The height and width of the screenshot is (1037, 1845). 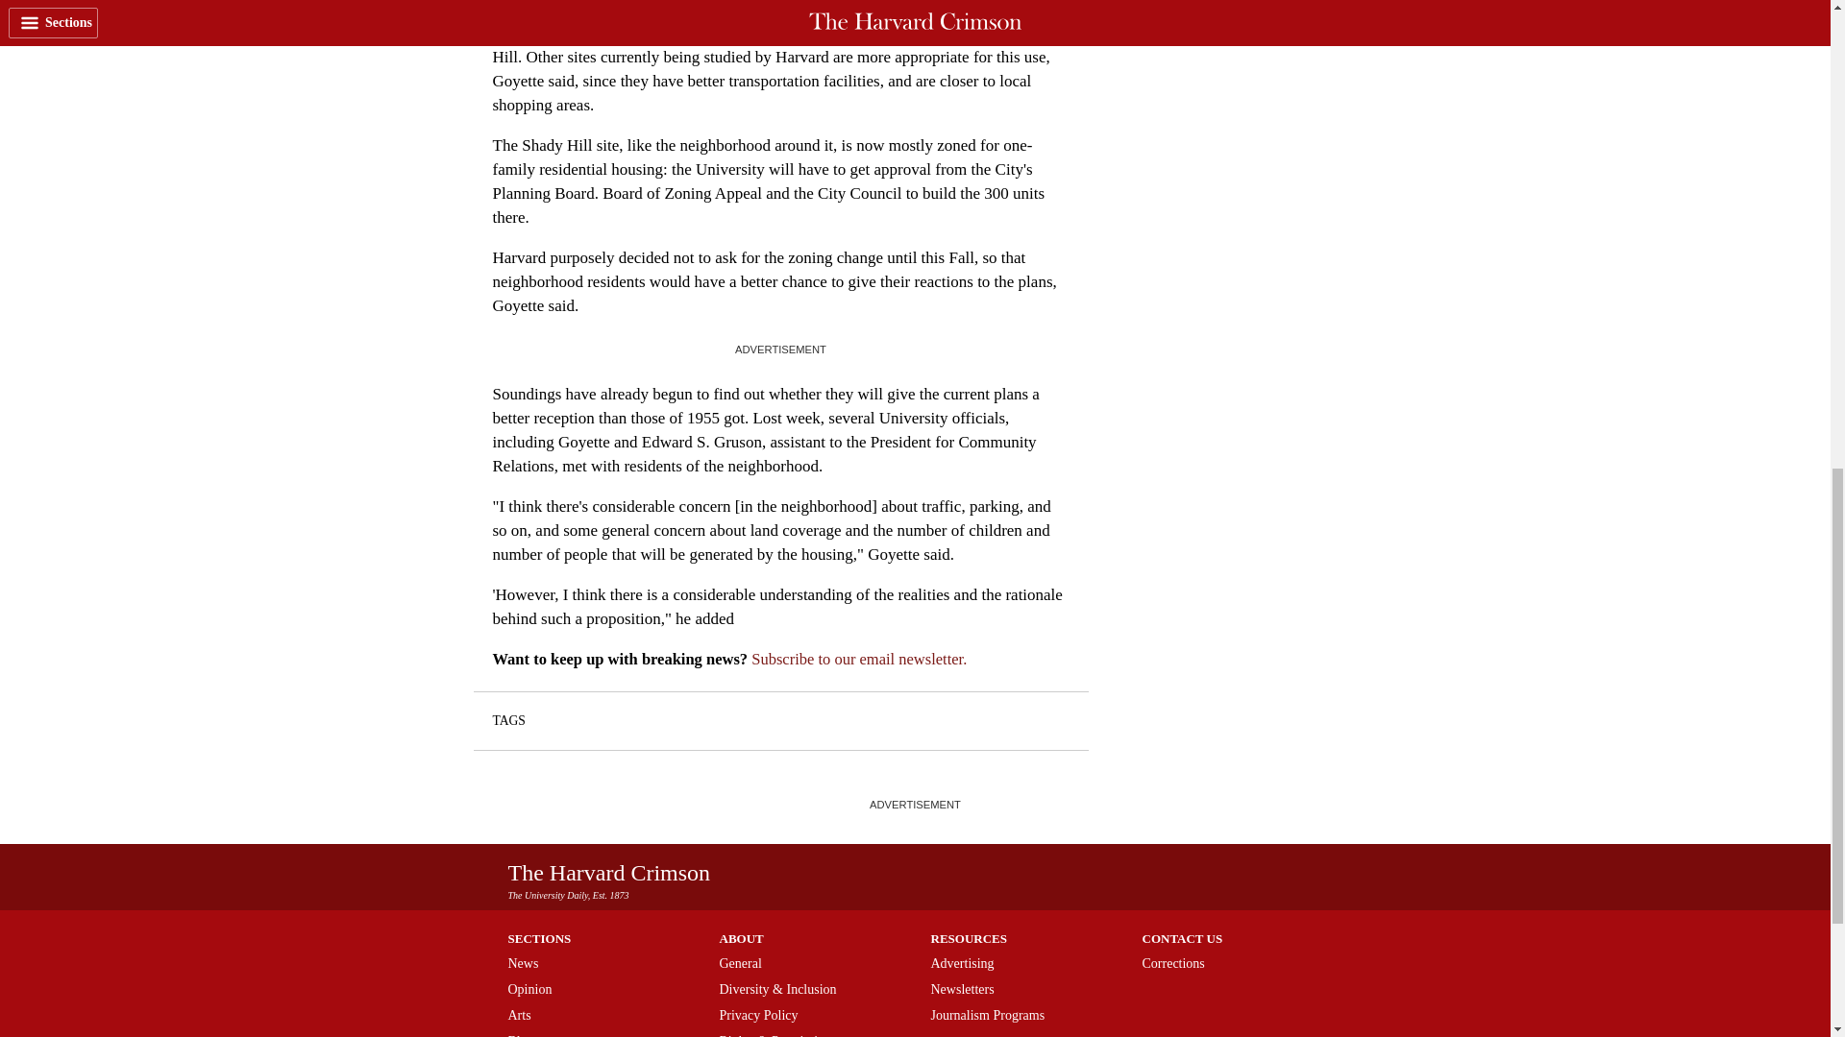 What do you see at coordinates (523, 962) in the screenshot?
I see `News` at bounding box center [523, 962].